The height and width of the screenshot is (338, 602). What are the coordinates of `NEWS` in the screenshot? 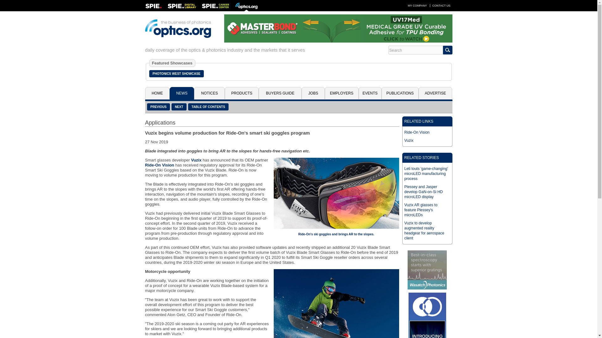 It's located at (182, 93).